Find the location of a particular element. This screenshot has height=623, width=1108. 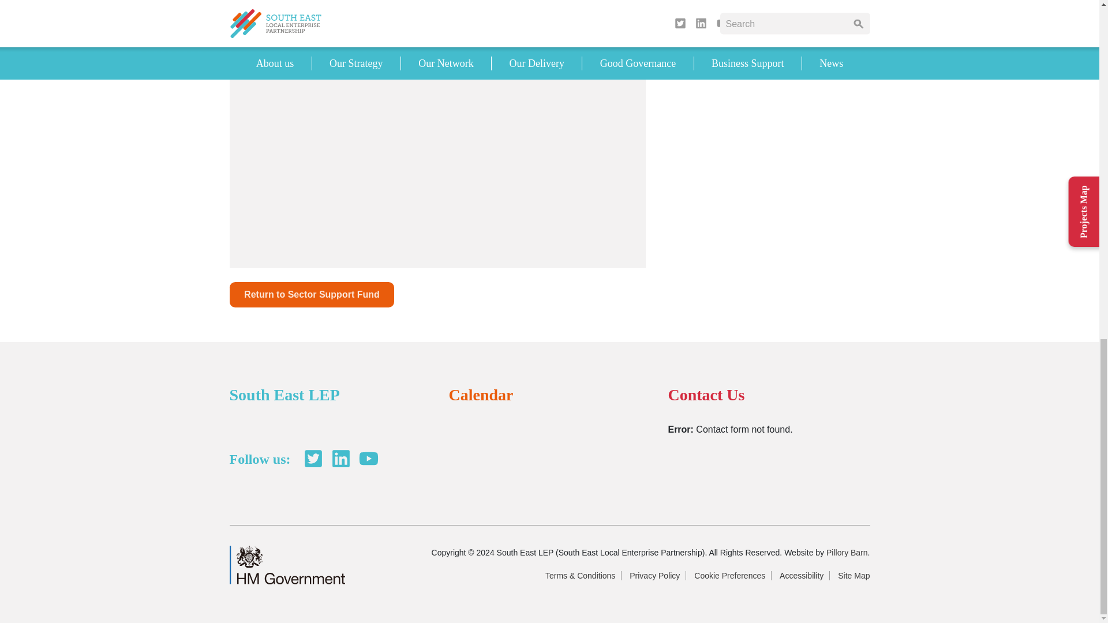

Social media link to Twitter is located at coordinates (313, 458).